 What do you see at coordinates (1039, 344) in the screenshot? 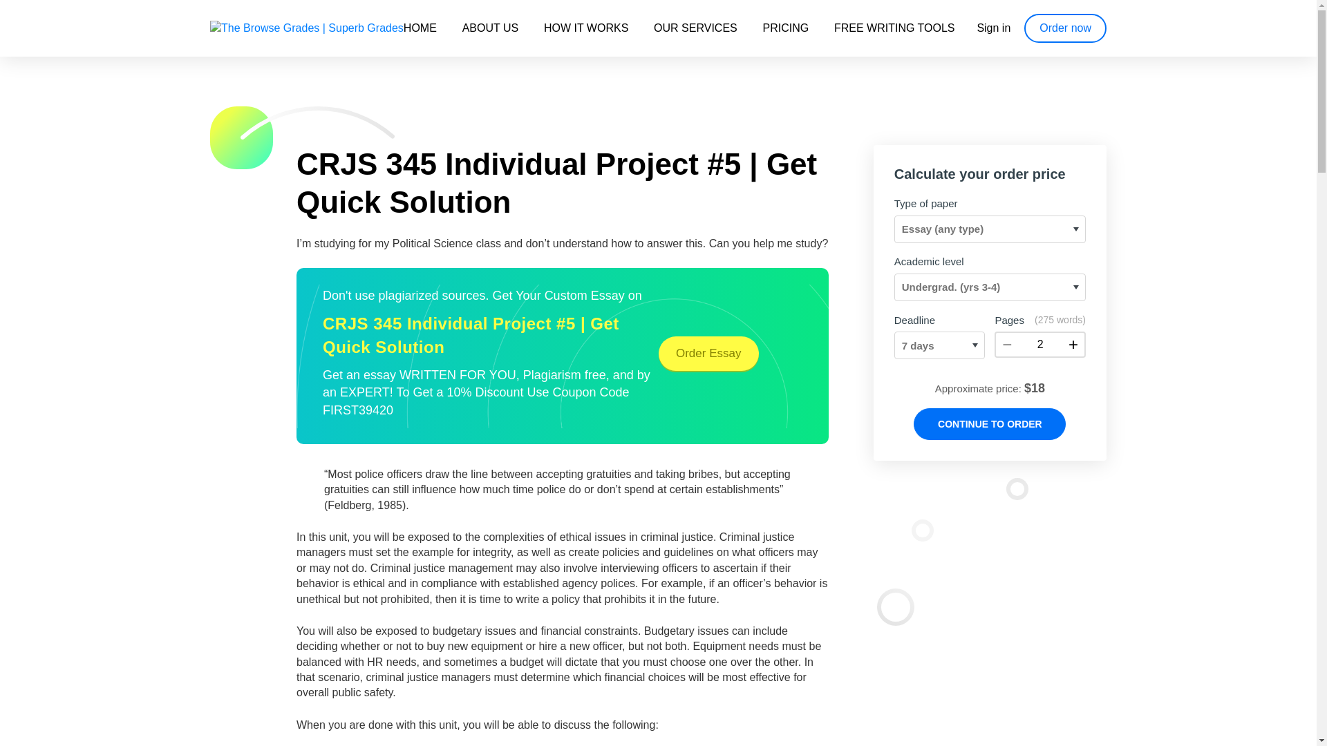
I see `2` at bounding box center [1039, 344].